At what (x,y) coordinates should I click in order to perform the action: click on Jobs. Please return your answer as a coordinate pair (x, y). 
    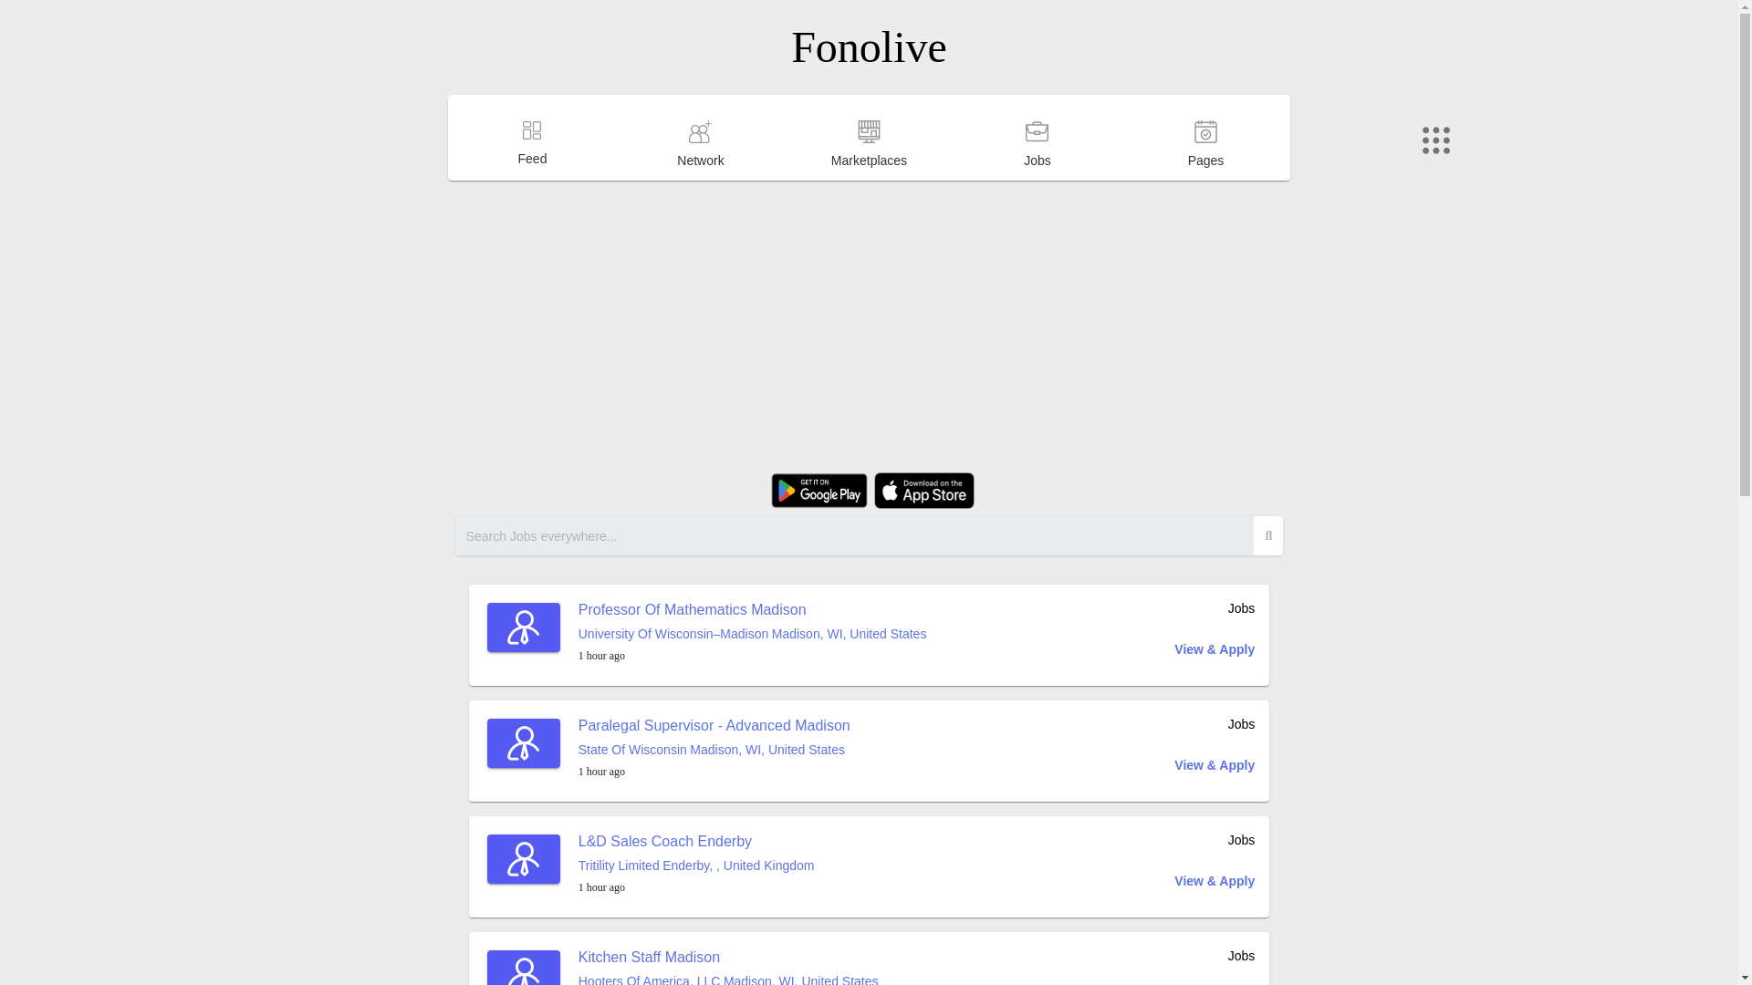
    Looking at the image, I should click on (1037, 179).